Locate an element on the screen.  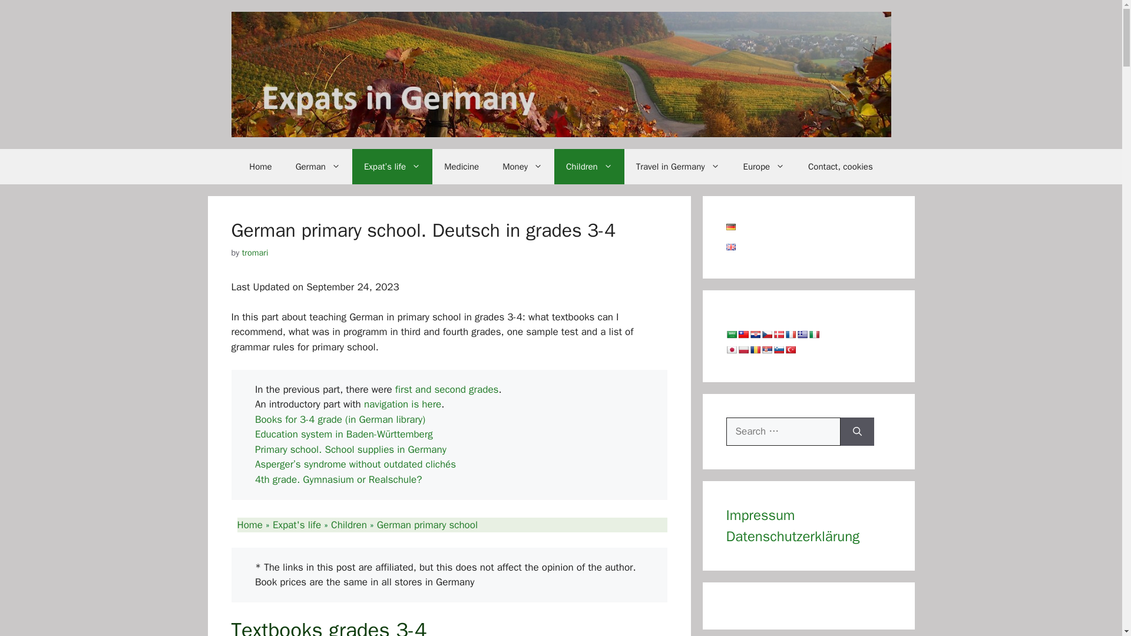
Japanese is located at coordinates (730, 350).